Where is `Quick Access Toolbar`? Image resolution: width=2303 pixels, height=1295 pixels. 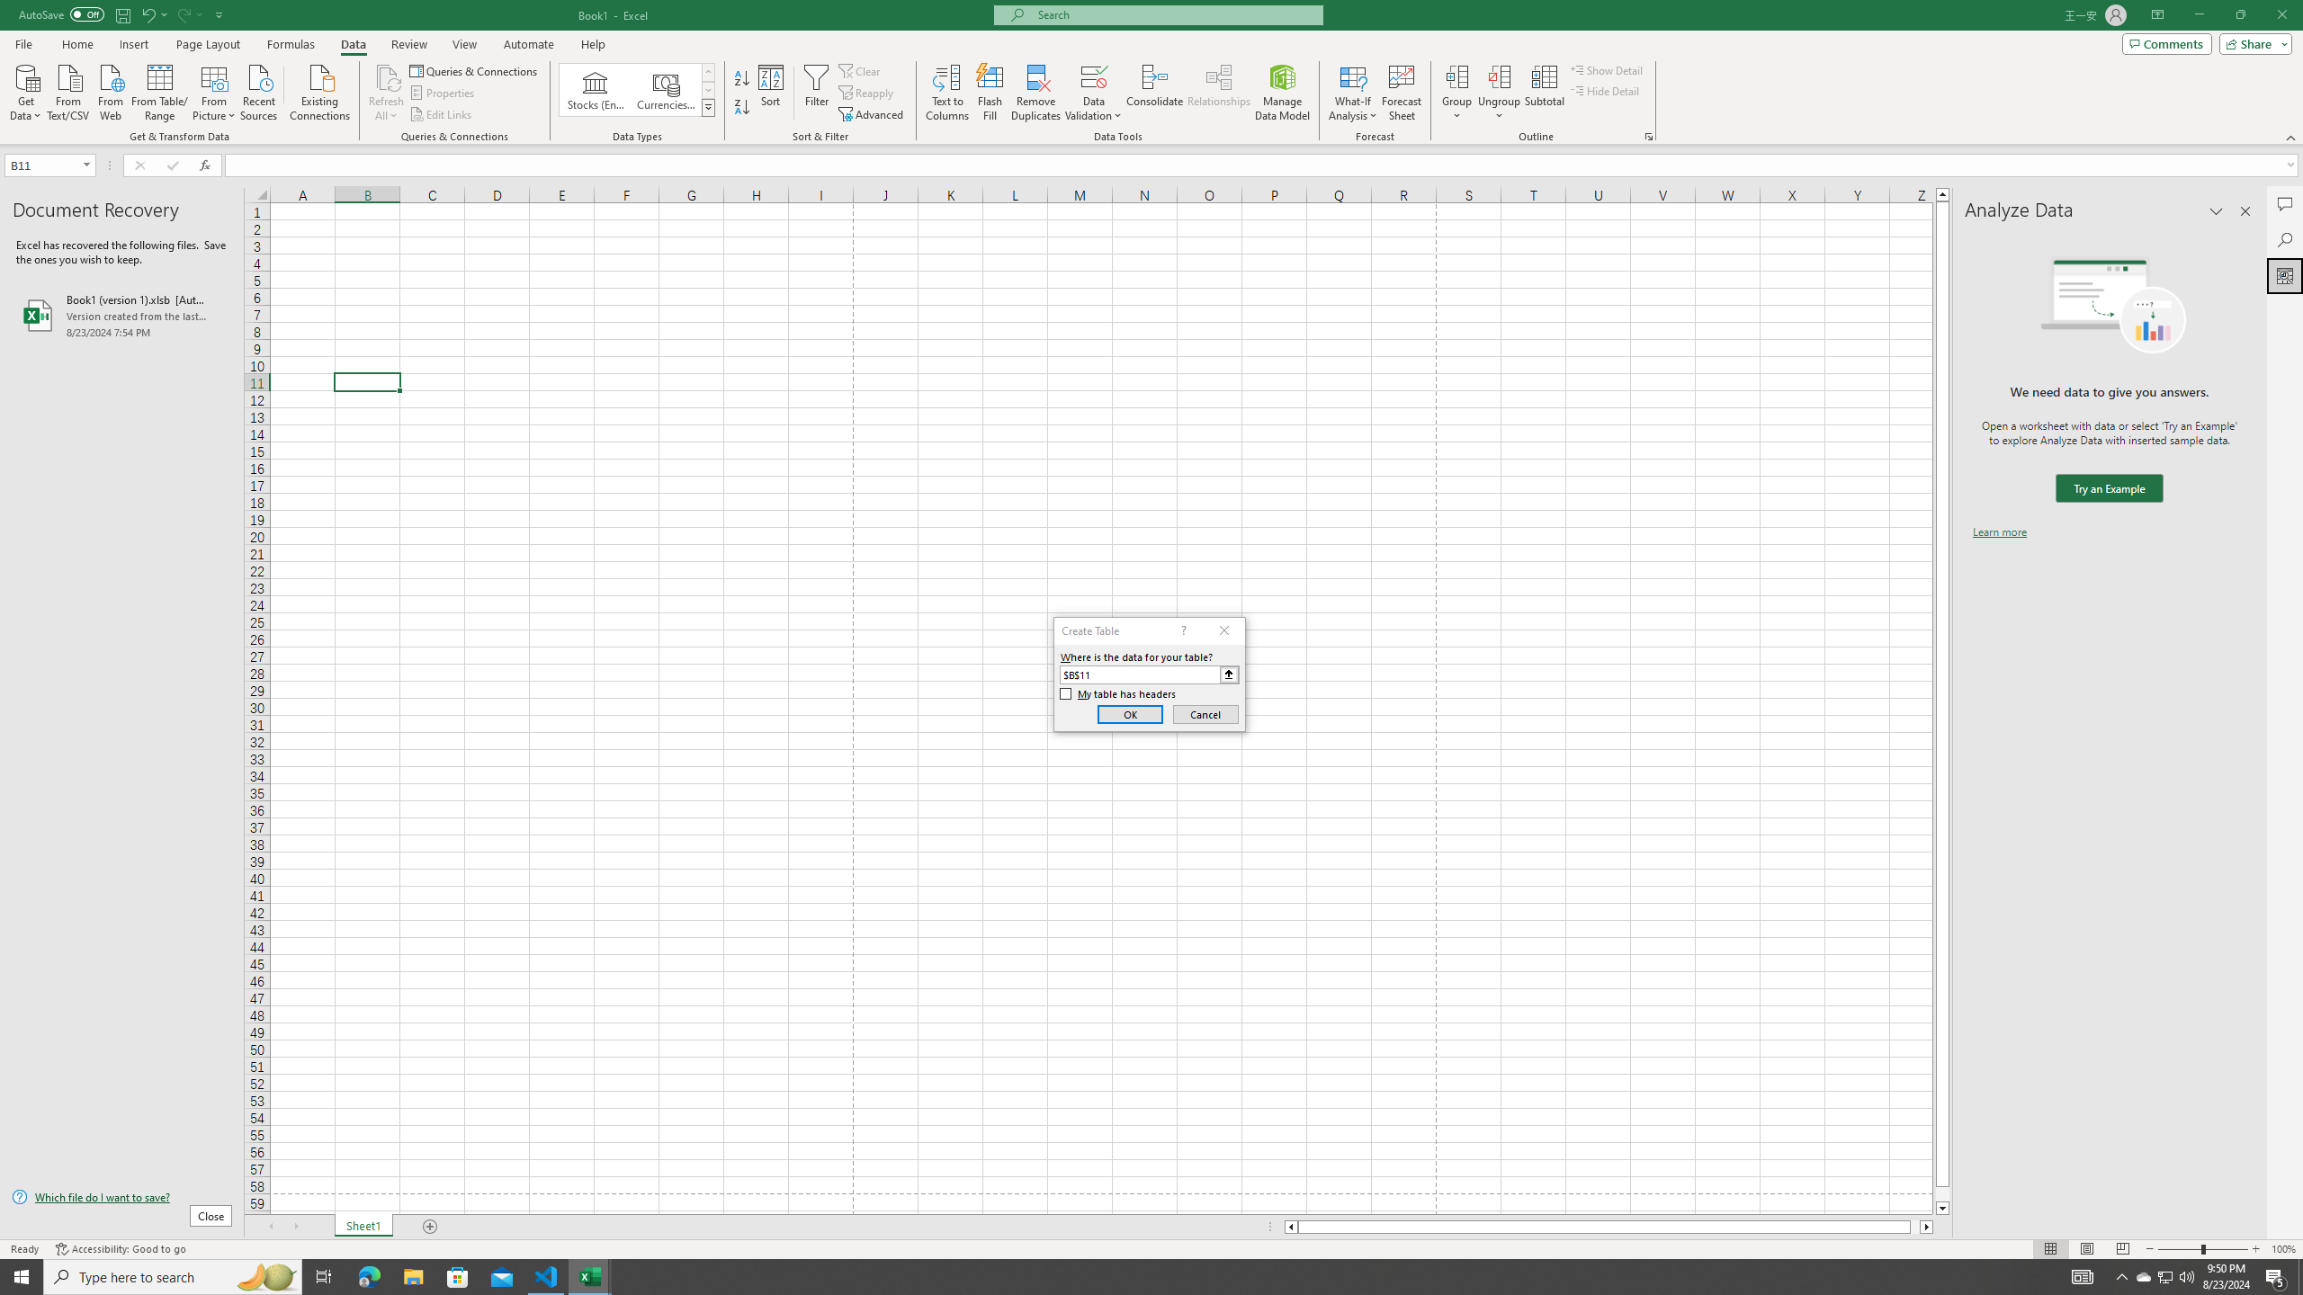 Quick Access Toolbar is located at coordinates (122, 15).